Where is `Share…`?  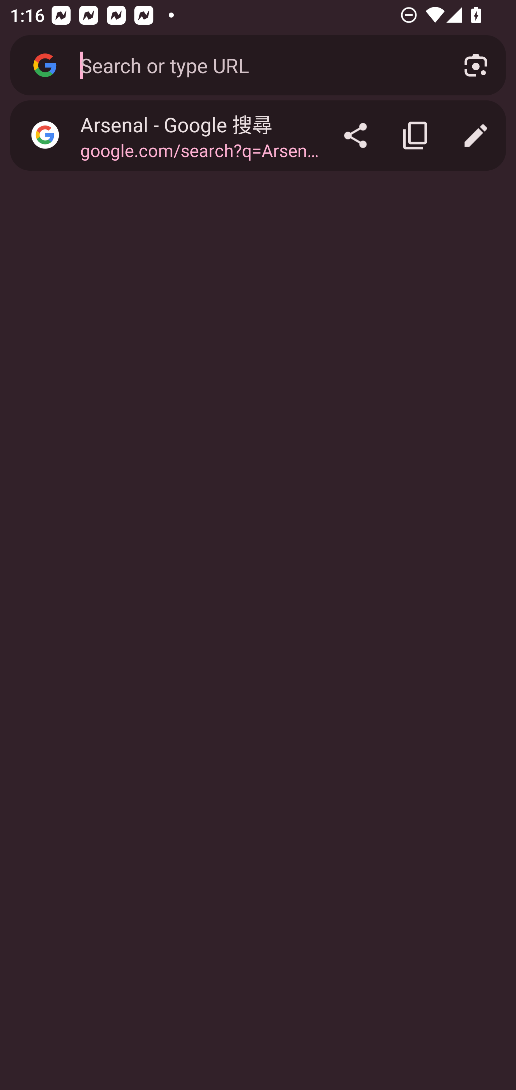 Share… is located at coordinates (355, 136).